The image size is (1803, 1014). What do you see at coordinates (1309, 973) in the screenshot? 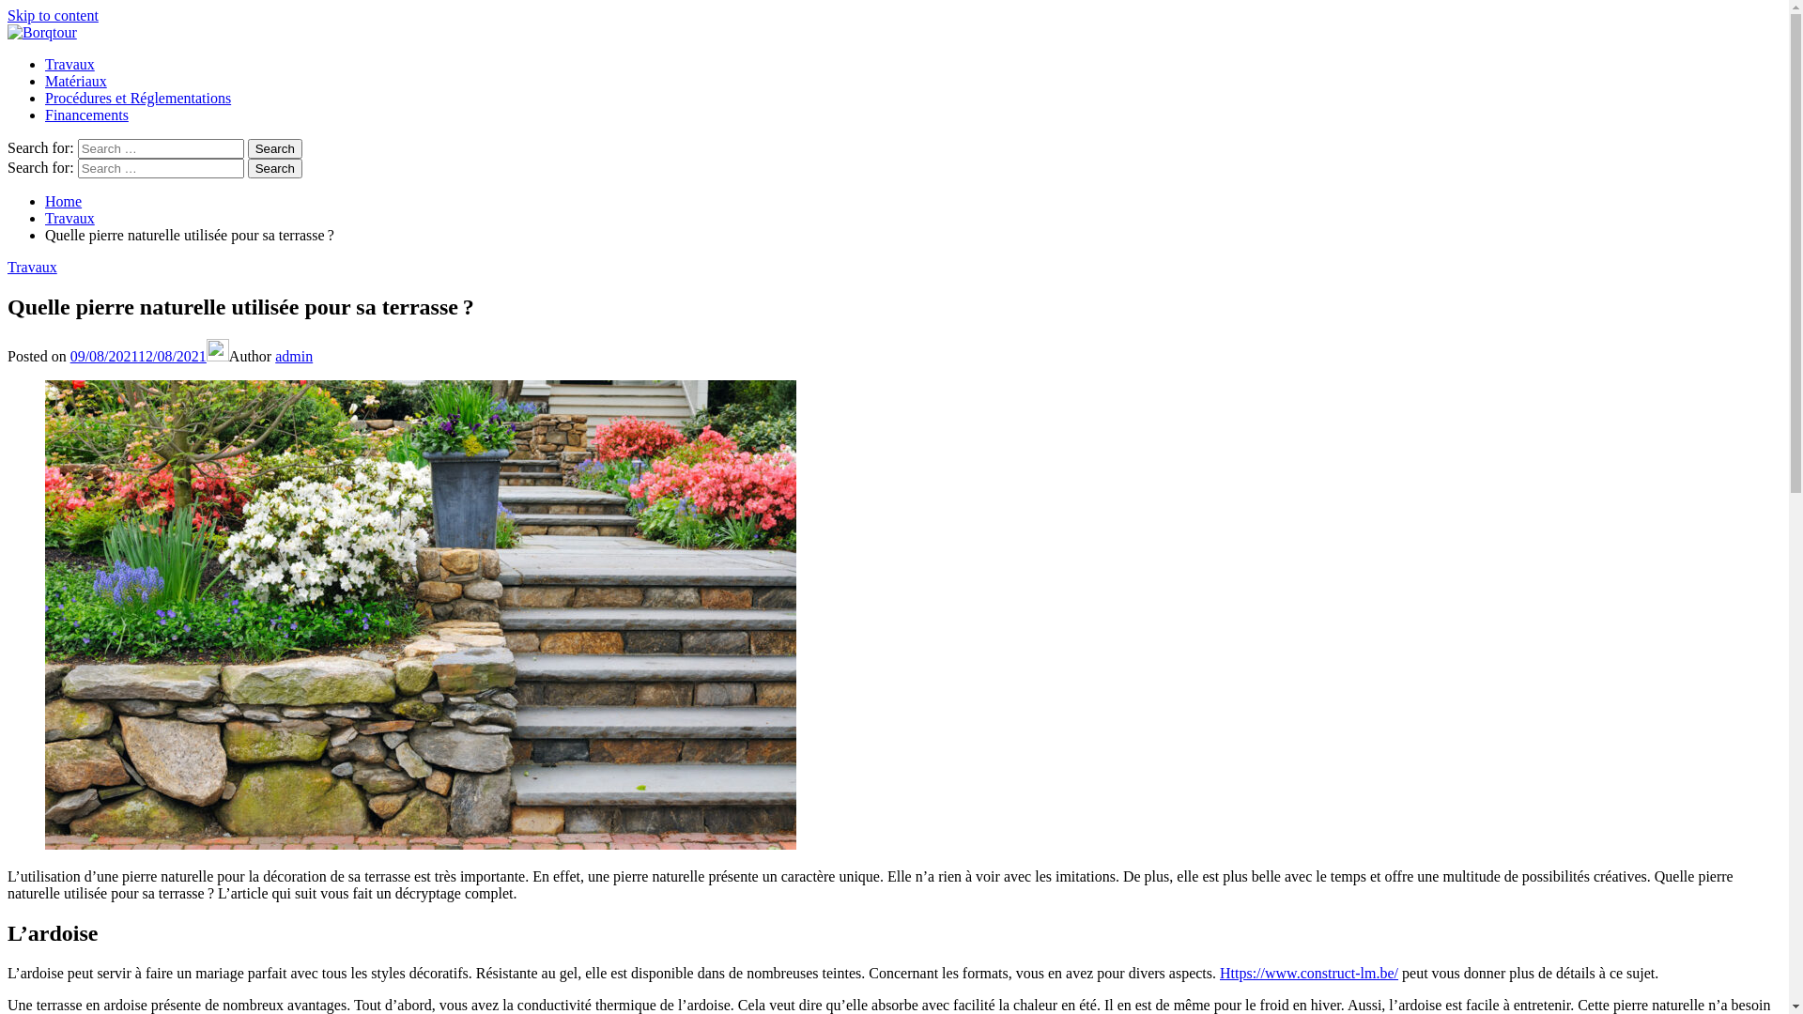
I see `Https://www.construct-lm.be/` at bounding box center [1309, 973].